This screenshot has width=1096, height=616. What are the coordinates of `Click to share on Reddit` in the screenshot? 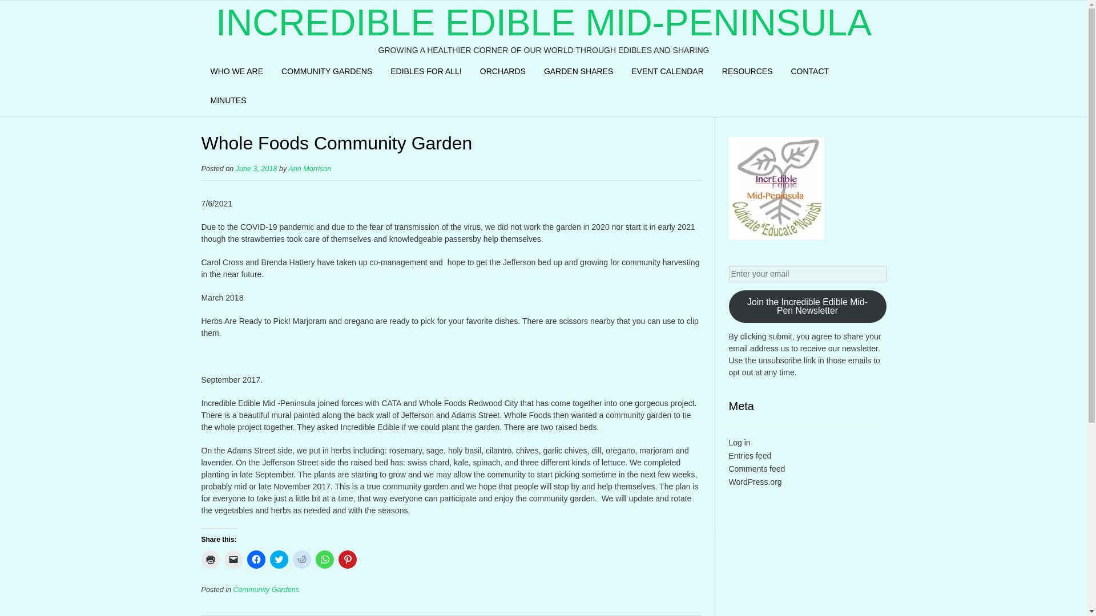 It's located at (301, 559).